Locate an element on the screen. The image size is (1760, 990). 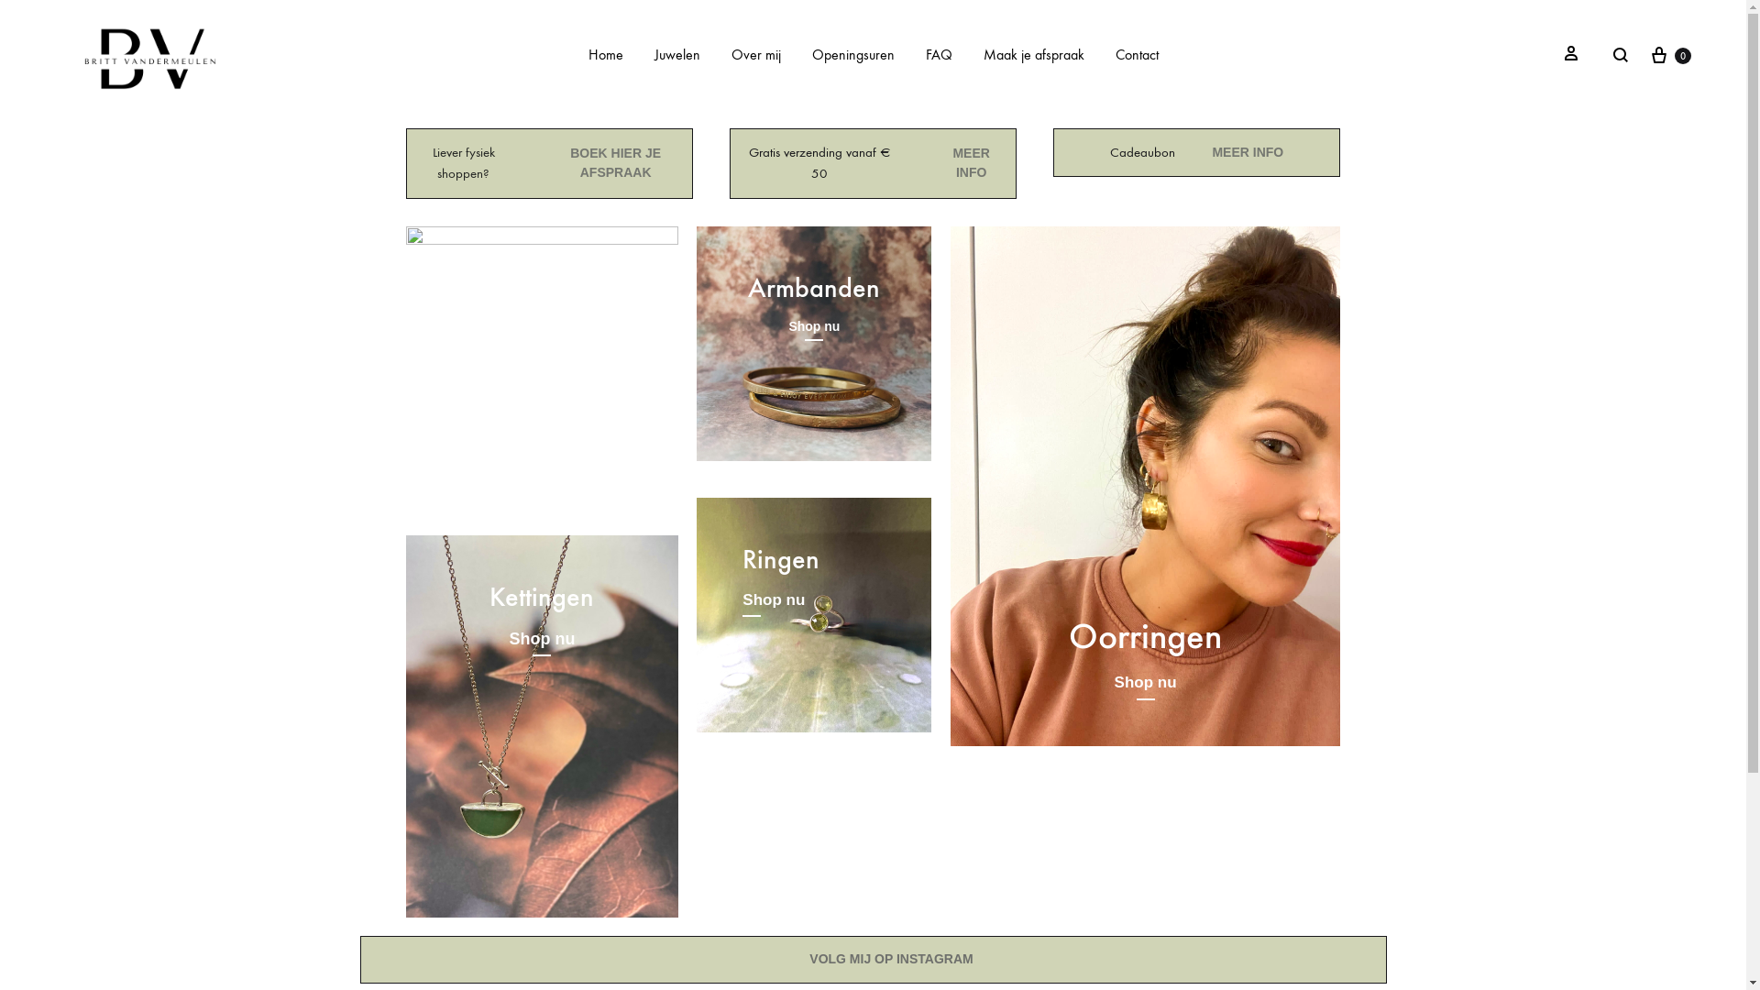
FAQ is located at coordinates (939, 55).